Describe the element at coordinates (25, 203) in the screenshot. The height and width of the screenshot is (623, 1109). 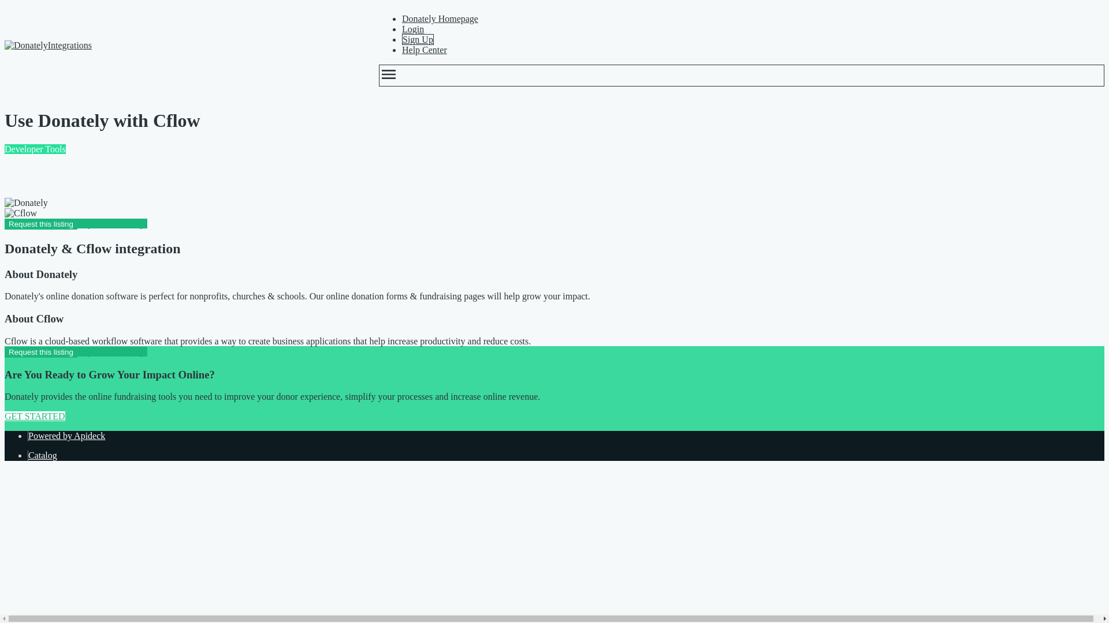
I see `Donately` at that location.